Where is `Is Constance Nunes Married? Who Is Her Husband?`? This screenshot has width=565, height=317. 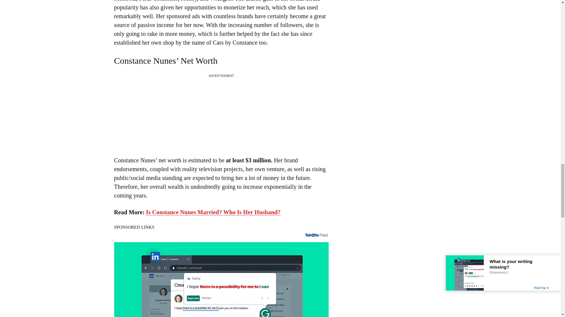
Is Constance Nunes Married? Who Is Her Husband? is located at coordinates (213, 212).